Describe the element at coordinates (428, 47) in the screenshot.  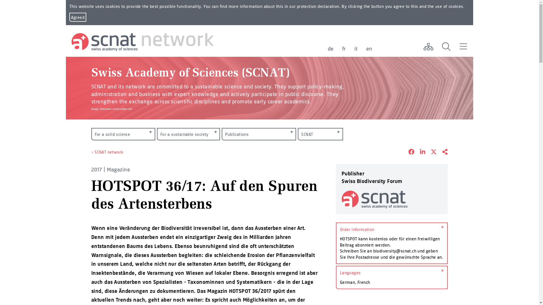
I see `Network` at that location.